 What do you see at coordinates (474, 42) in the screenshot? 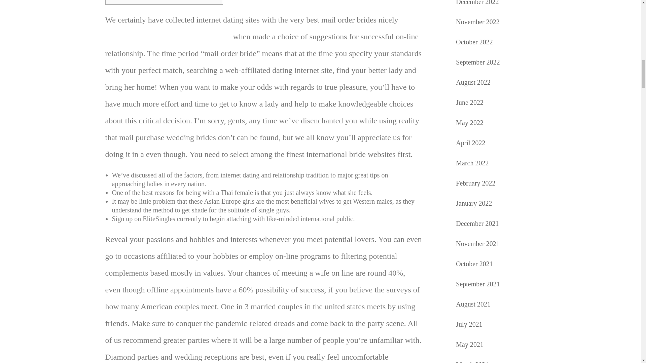
I see `October 2022` at bounding box center [474, 42].